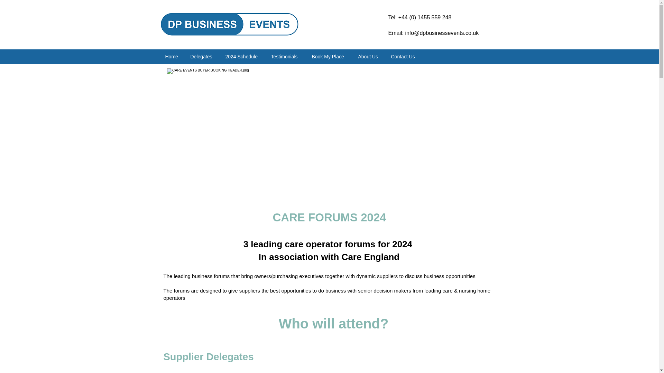 The height and width of the screenshot is (373, 664). I want to click on Testimonials, so click(286, 57).